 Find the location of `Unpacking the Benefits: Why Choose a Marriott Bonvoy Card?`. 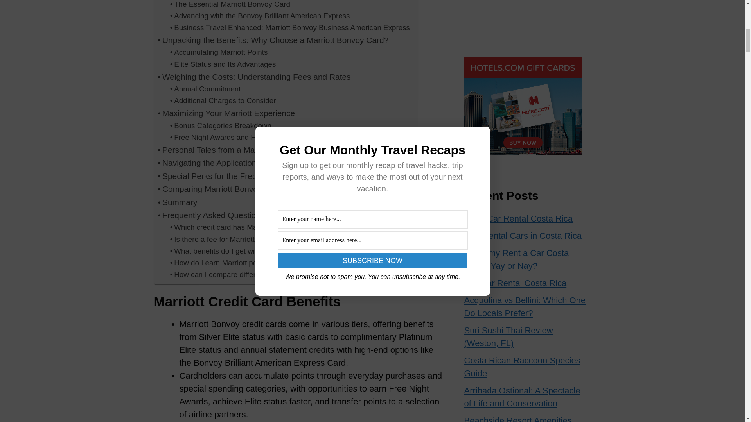

Unpacking the Benefits: Why Choose a Marriott Bonvoy Card? is located at coordinates (273, 40).